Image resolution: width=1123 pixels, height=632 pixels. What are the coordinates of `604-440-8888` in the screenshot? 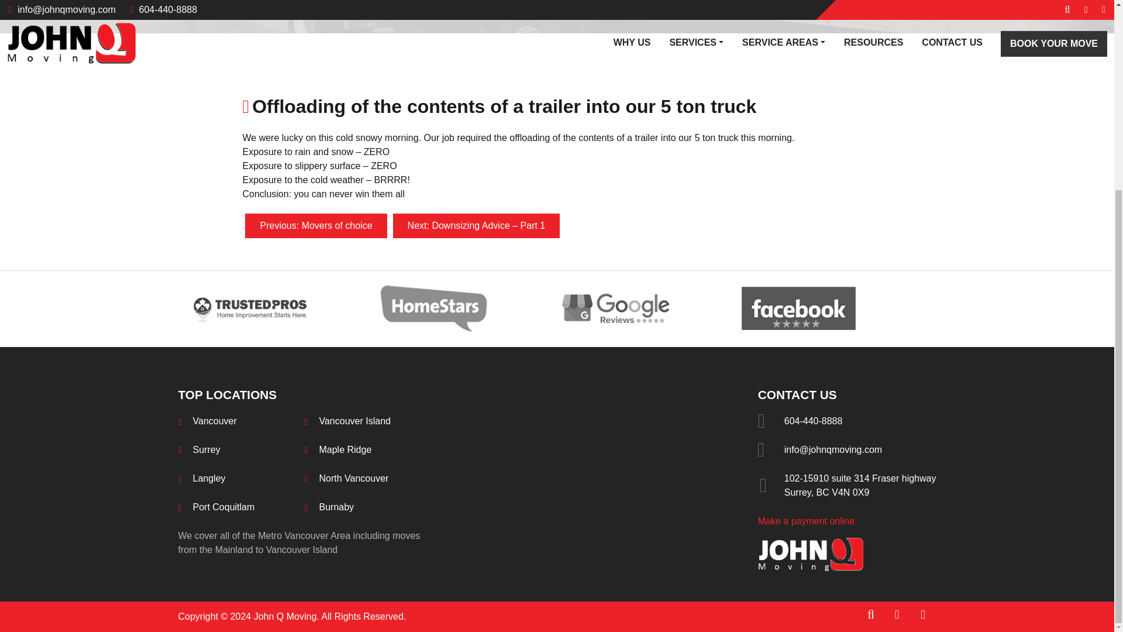 It's located at (813, 420).